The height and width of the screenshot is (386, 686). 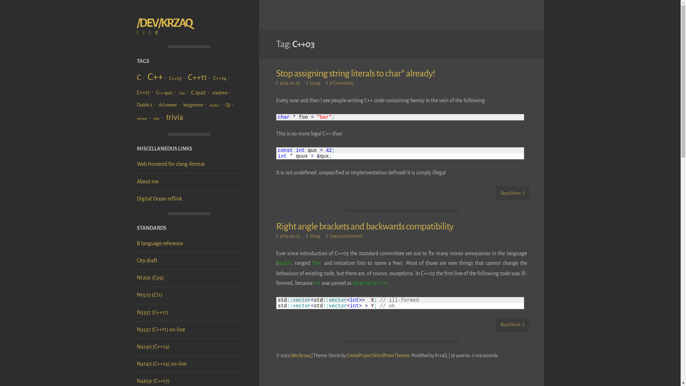 I want to click on RSS, so click(x=139, y=33).